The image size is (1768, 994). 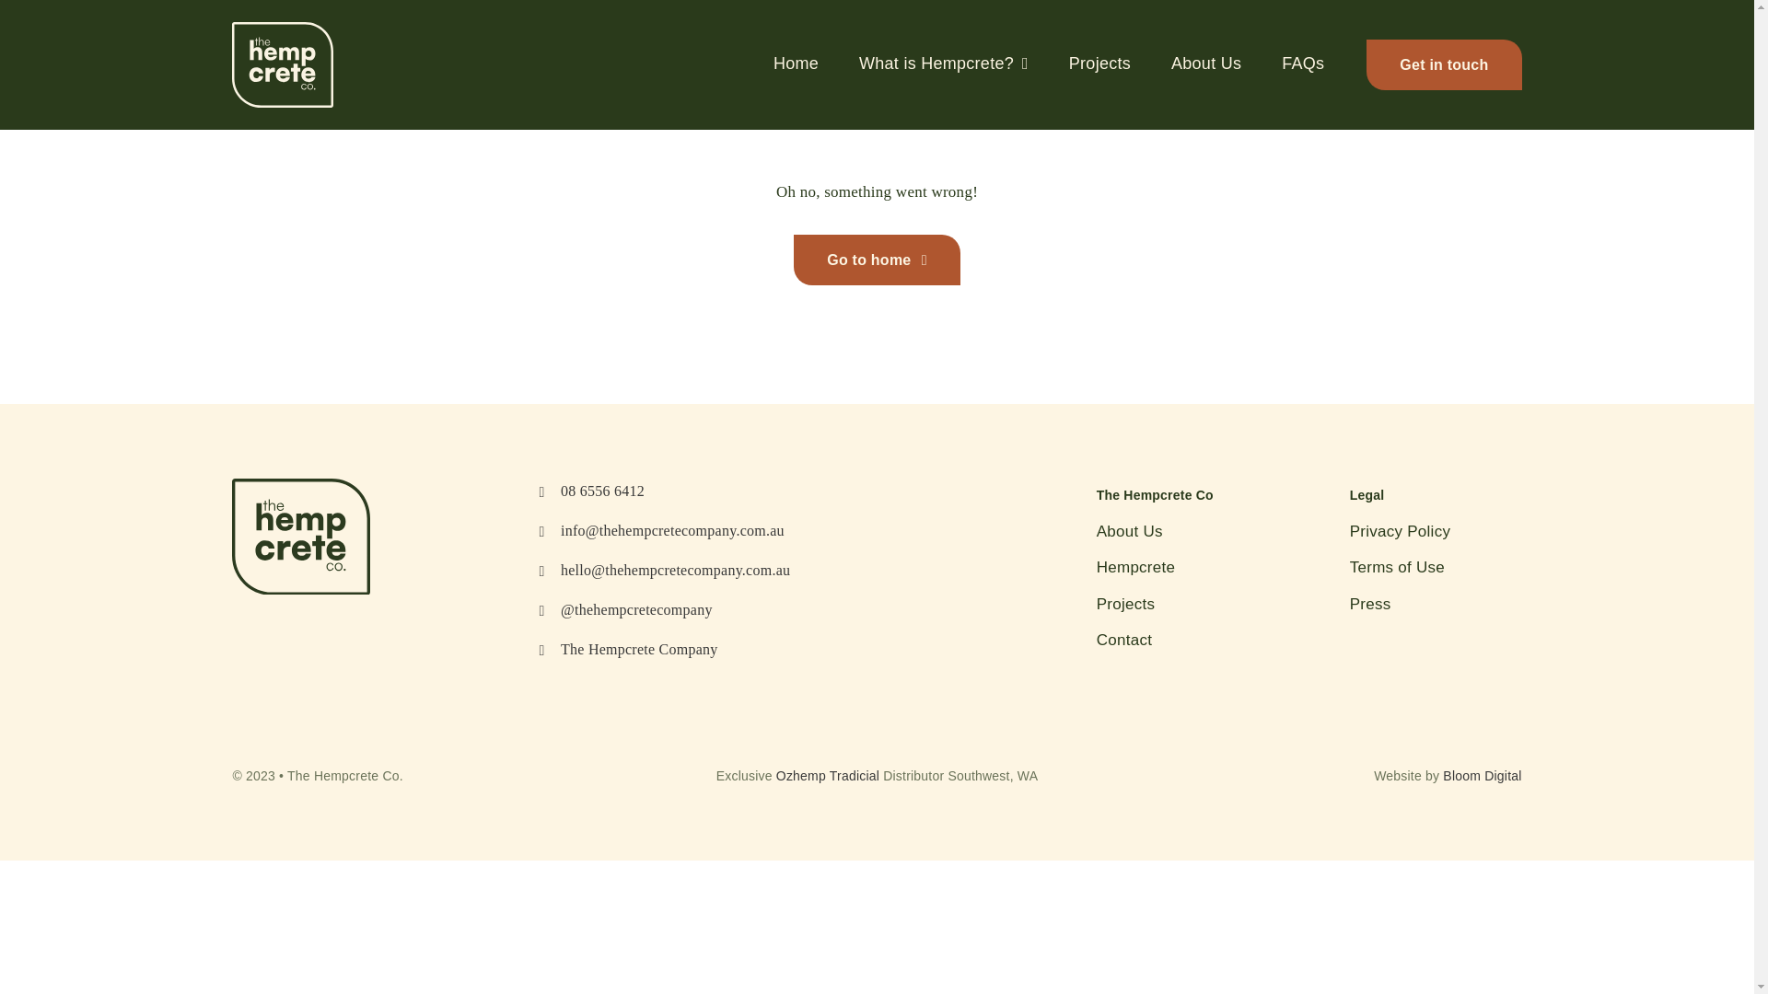 What do you see at coordinates (637, 609) in the screenshot?
I see `@thehempcretecompany` at bounding box center [637, 609].